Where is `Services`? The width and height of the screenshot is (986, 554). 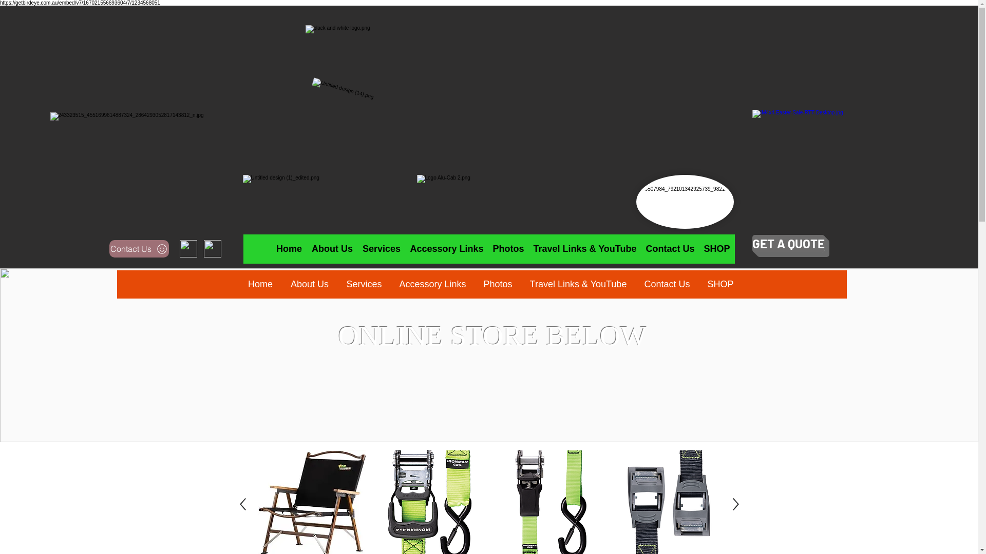 Services is located at coordinates (377, 246).